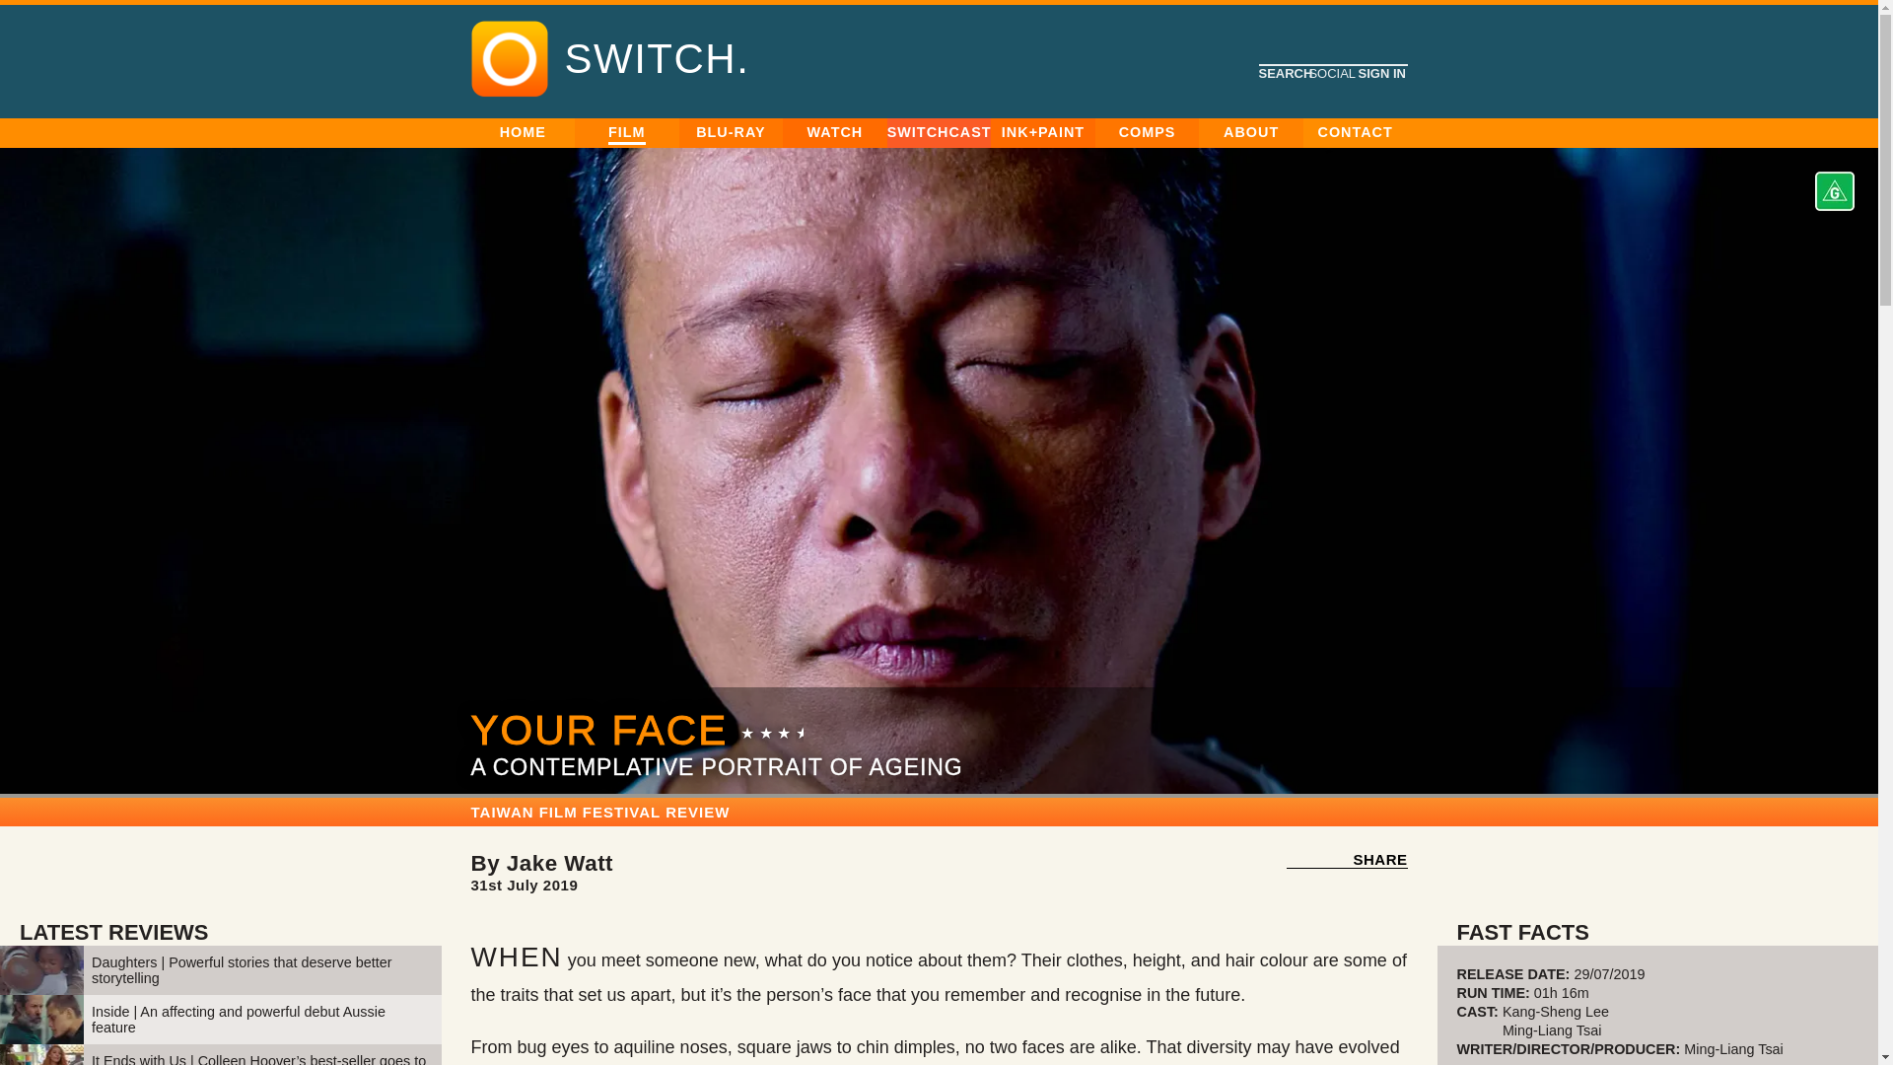 The height and width of the screenshot is (1065, 1893). Describe the element at coordinates (1355, 132) in the screenshot. I see `CONTACT` at that location.